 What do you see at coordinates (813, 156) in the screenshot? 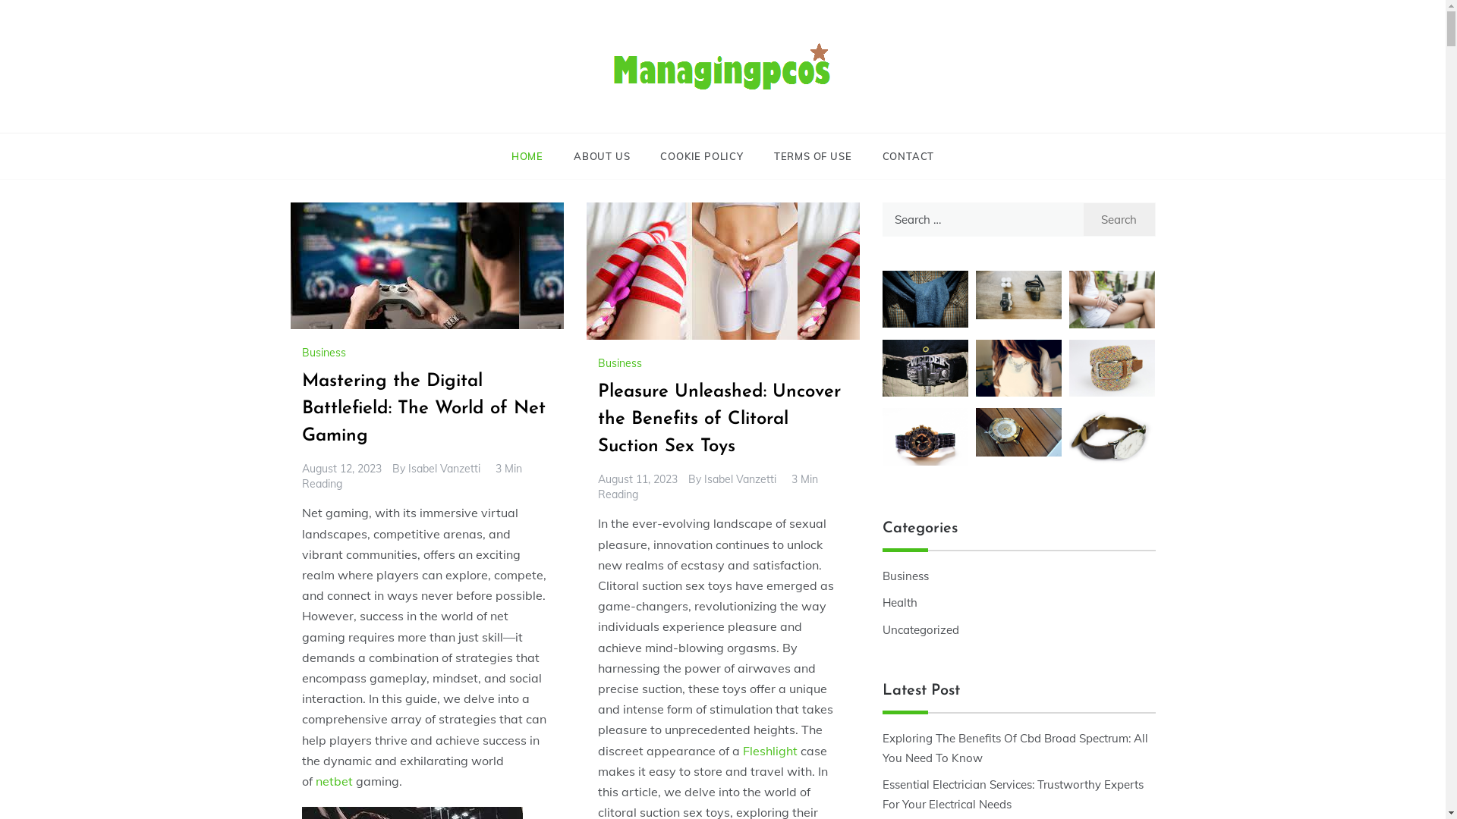
I see `TERMS OF USE` at bounding box center [813, 156].